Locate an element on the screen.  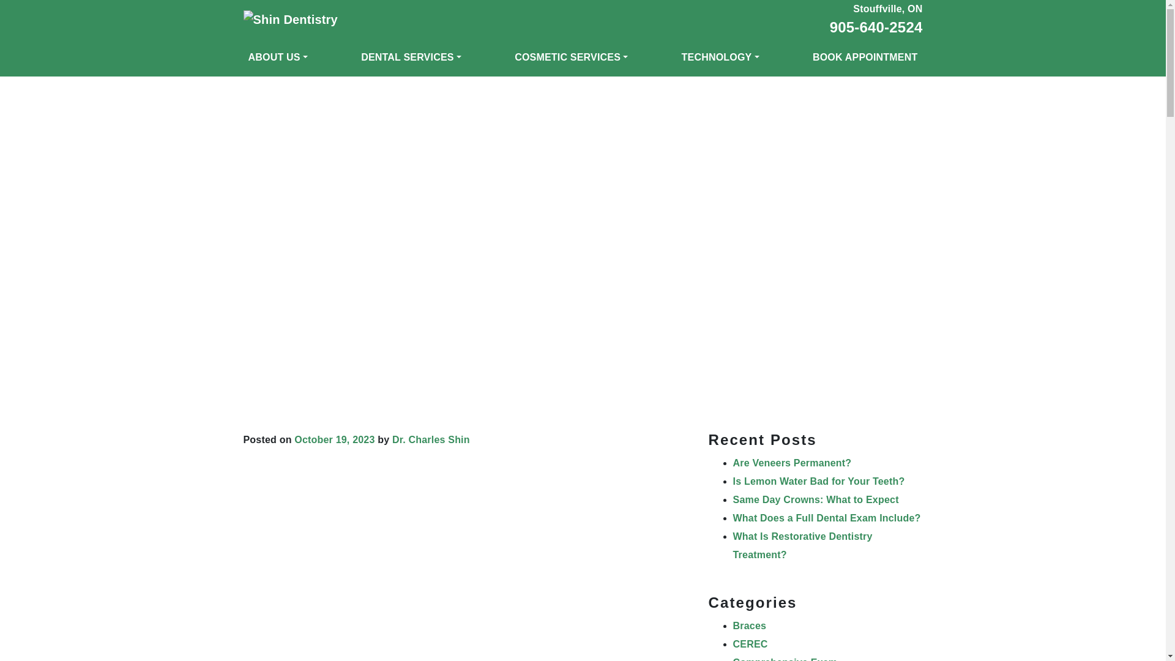
Dr. Charles Shin is located at coordinates (431, 439).